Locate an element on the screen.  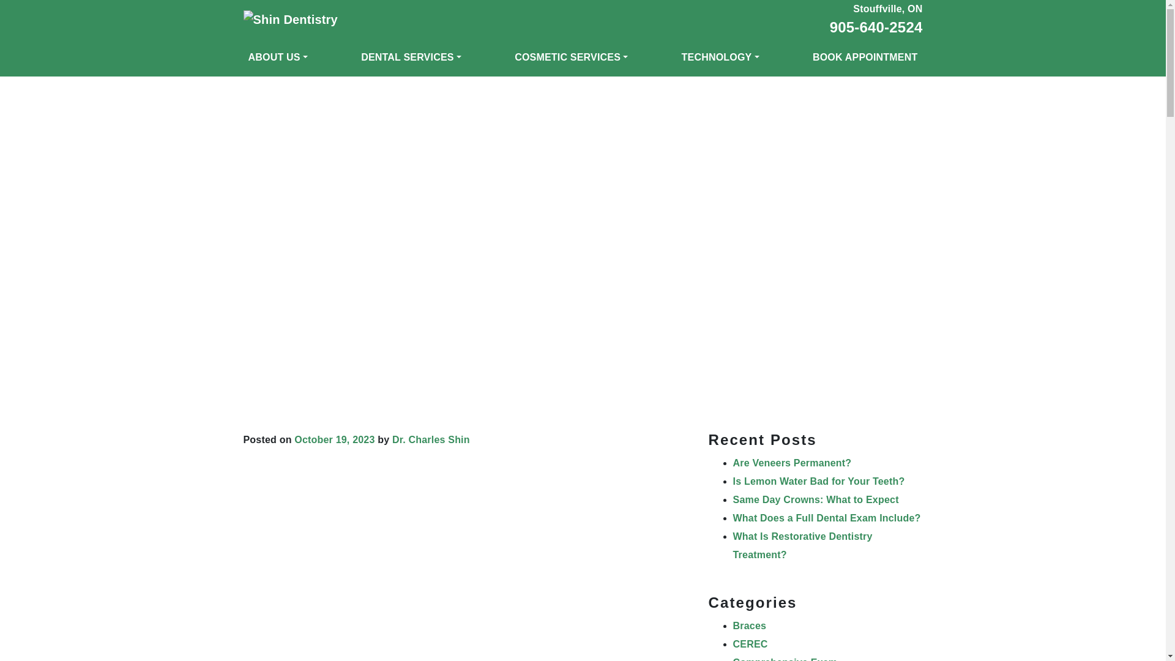
Dr. Charles Shin is located at coordinates (431, 439).